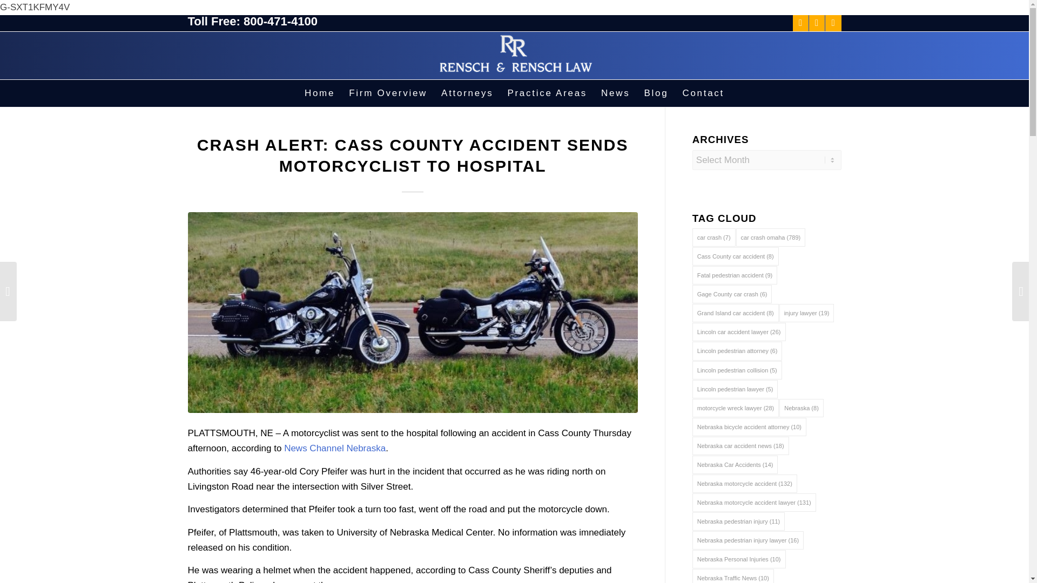 The height and width of the screenshot is (583, 1037). What do you see at coordinates (467, 93) in the screenshot?
I see `Attorneys` at bounding box center [467, 93].